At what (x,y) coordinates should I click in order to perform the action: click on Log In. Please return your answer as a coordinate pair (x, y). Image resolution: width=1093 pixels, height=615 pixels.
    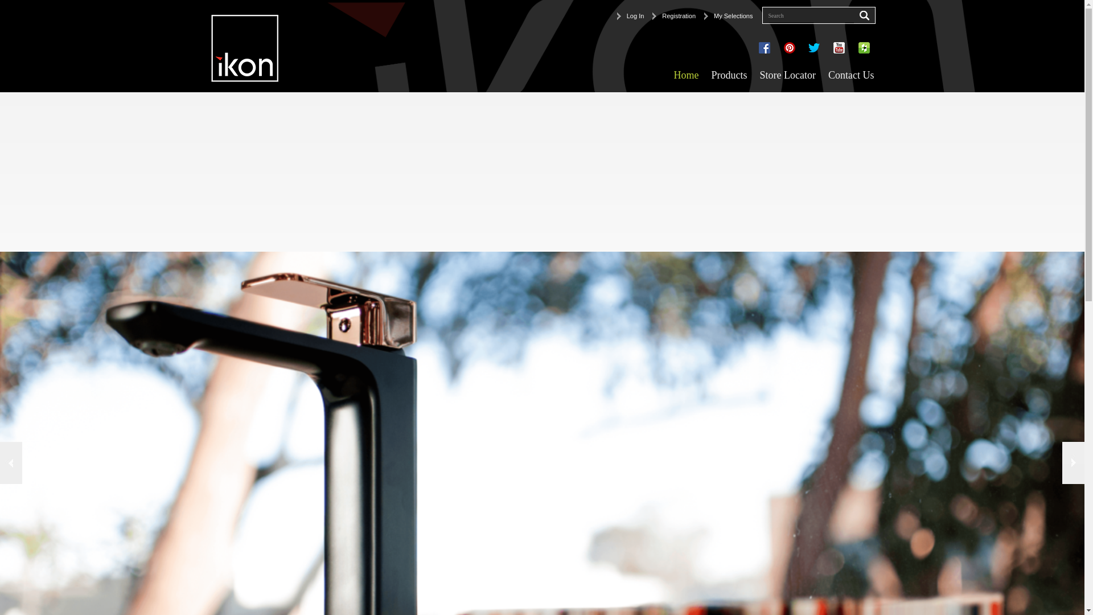
    Looking at the image, I should click on (631, 16).